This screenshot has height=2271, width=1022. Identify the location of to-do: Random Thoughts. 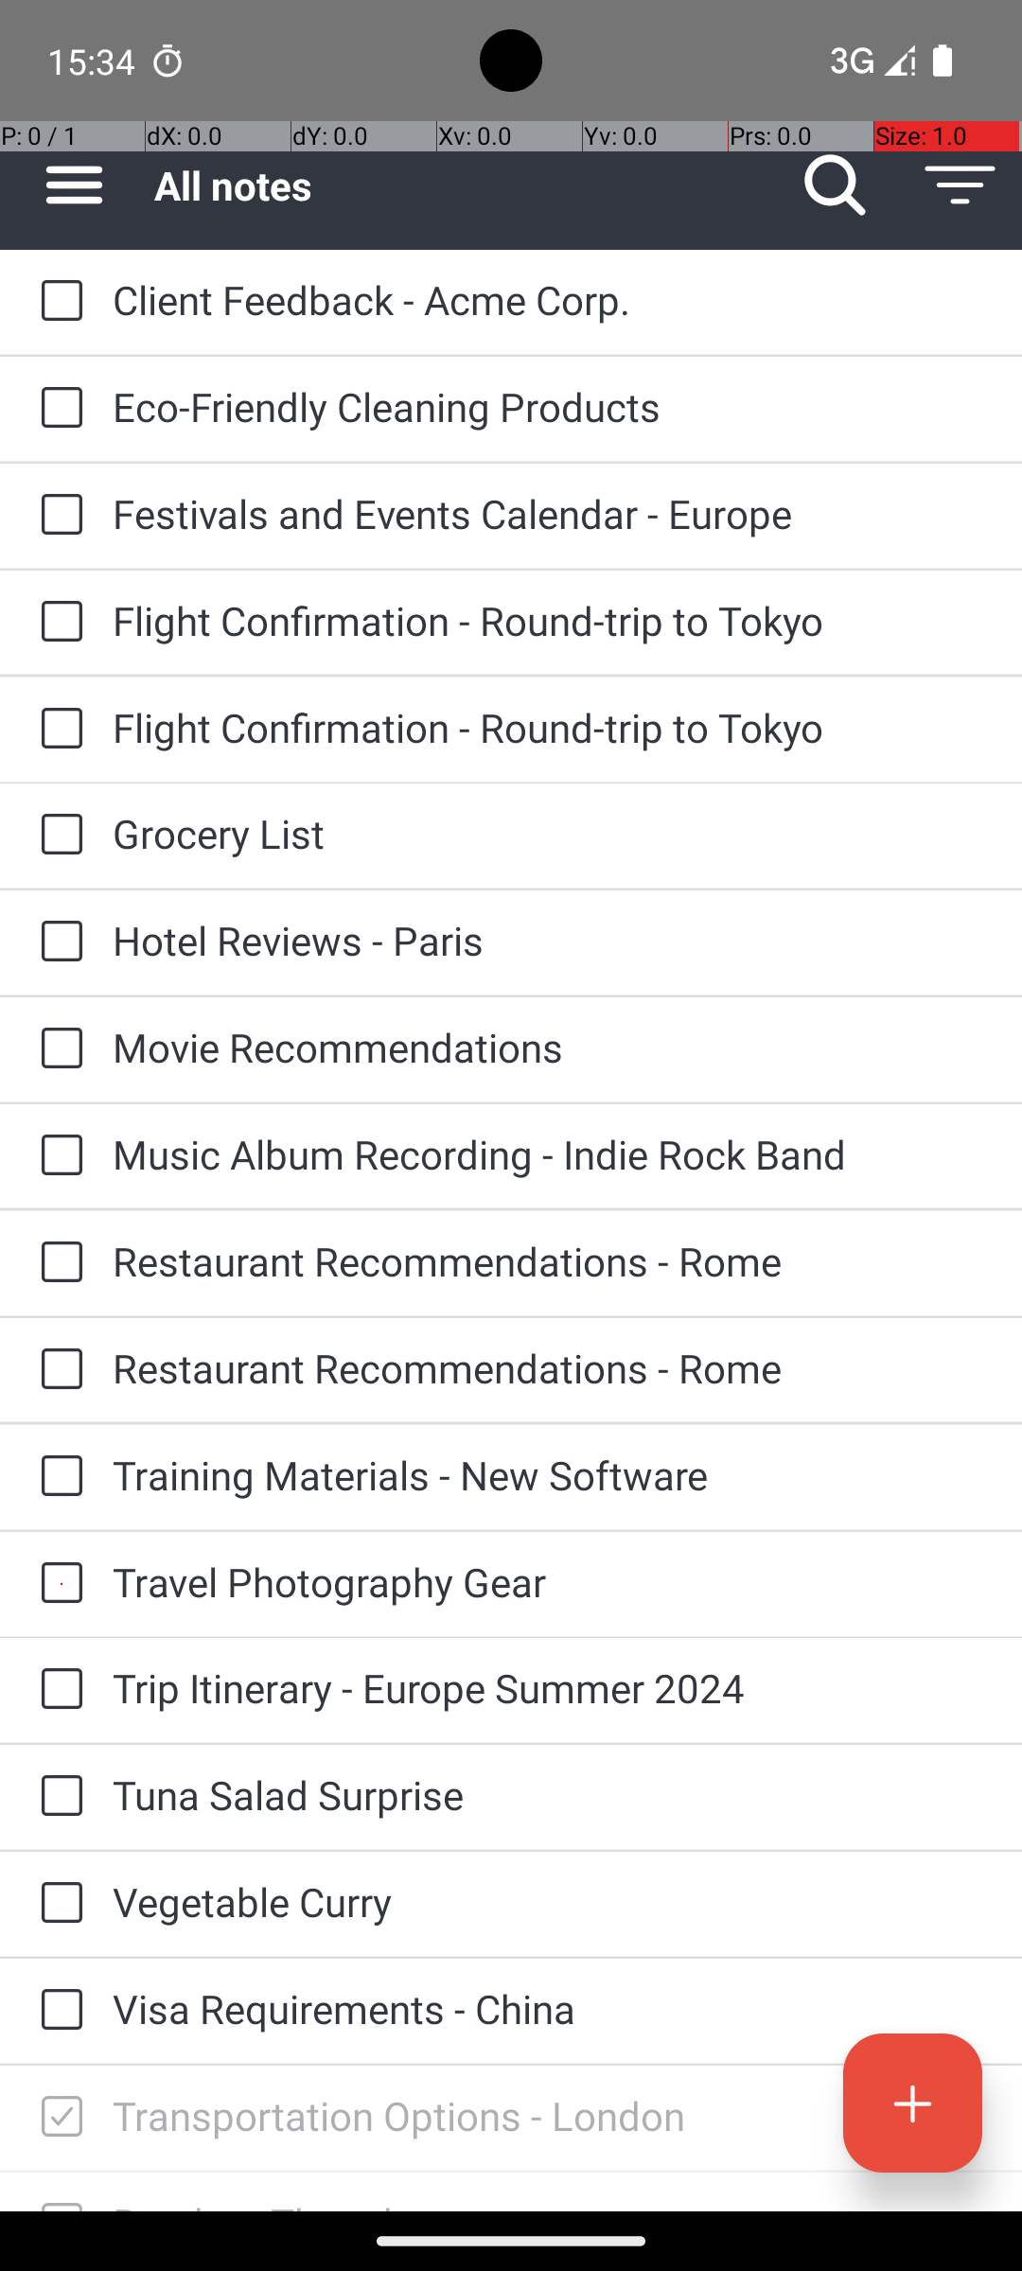
(57, 2192).